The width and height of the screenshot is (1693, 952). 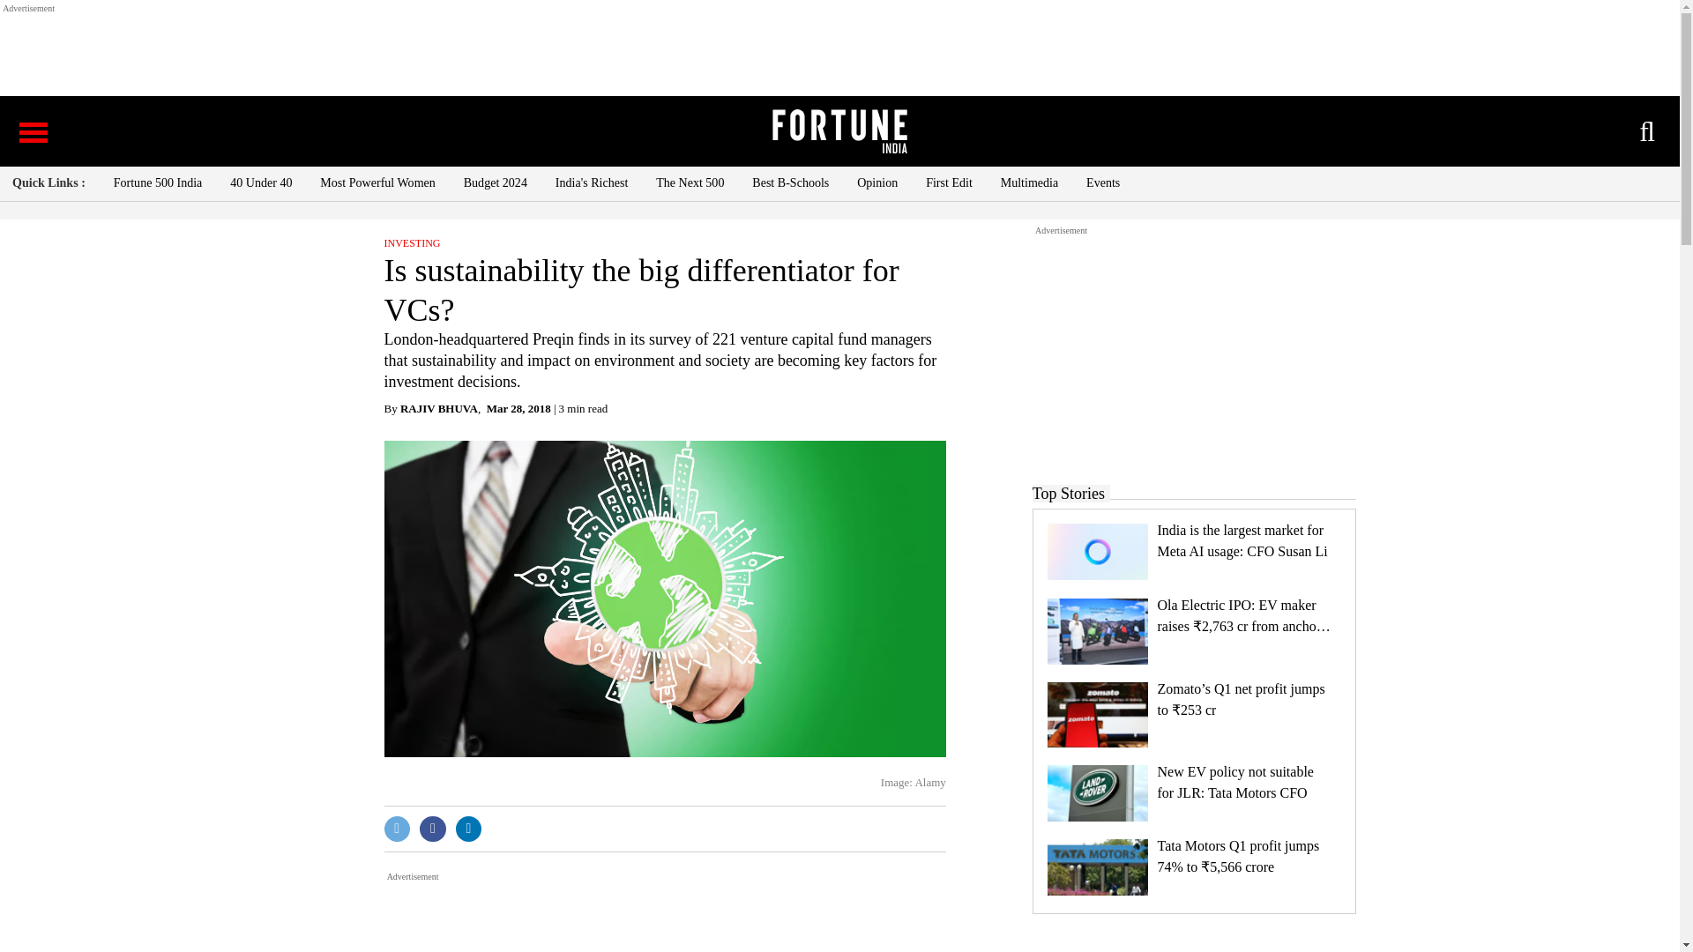 What do you see at coordinates (876, 183) in the screenshot?
I see `Opinion` at bounding box center [876, 183].